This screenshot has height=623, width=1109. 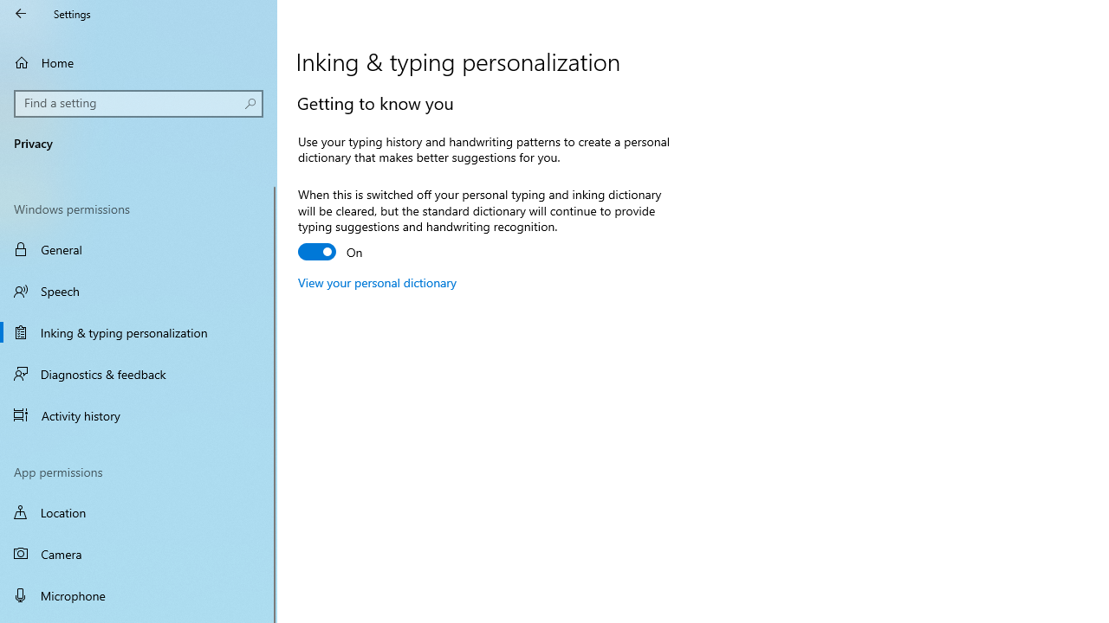 What do you see at coordinates (139, 414) in the screenshot?
I see `Activity history` at bounding box center [139, 414].